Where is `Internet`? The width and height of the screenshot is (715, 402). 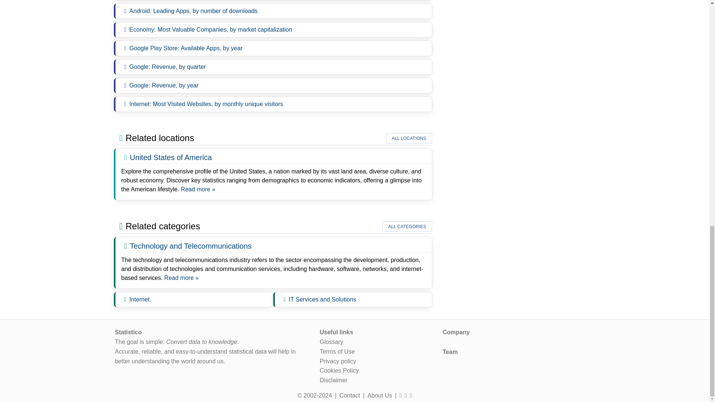
Internet is located at coordinates (139, 299).